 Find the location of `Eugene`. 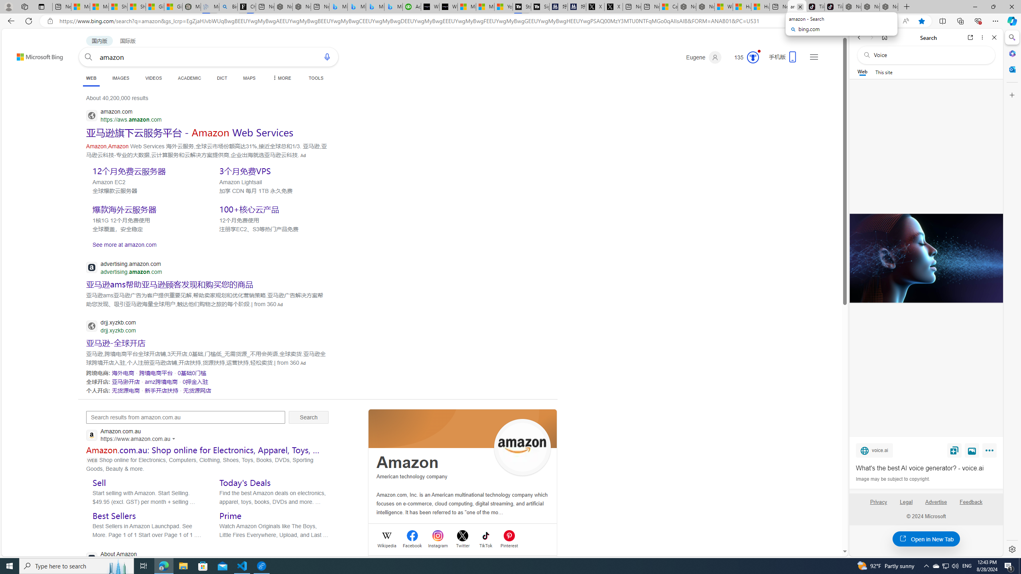

Eugene is located at coordinates (704, 57).